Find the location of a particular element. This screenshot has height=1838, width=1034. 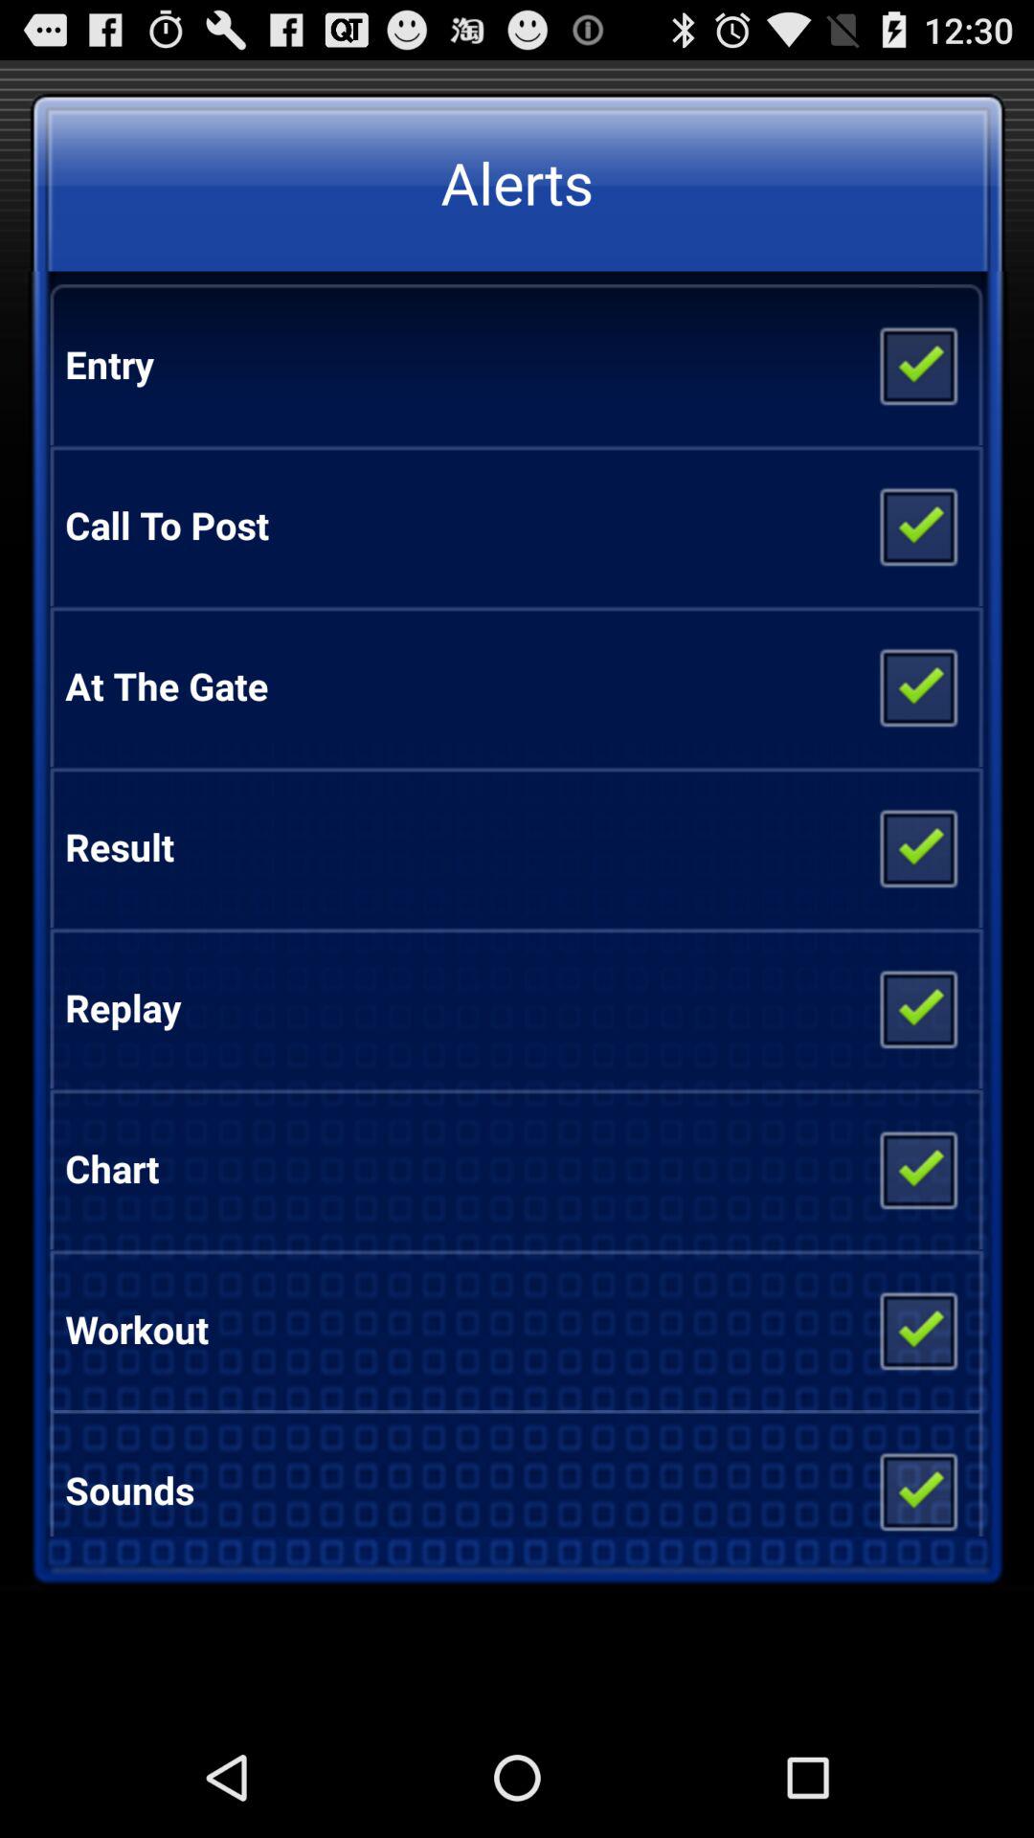

unclick is located at coordinates (917, 1484).